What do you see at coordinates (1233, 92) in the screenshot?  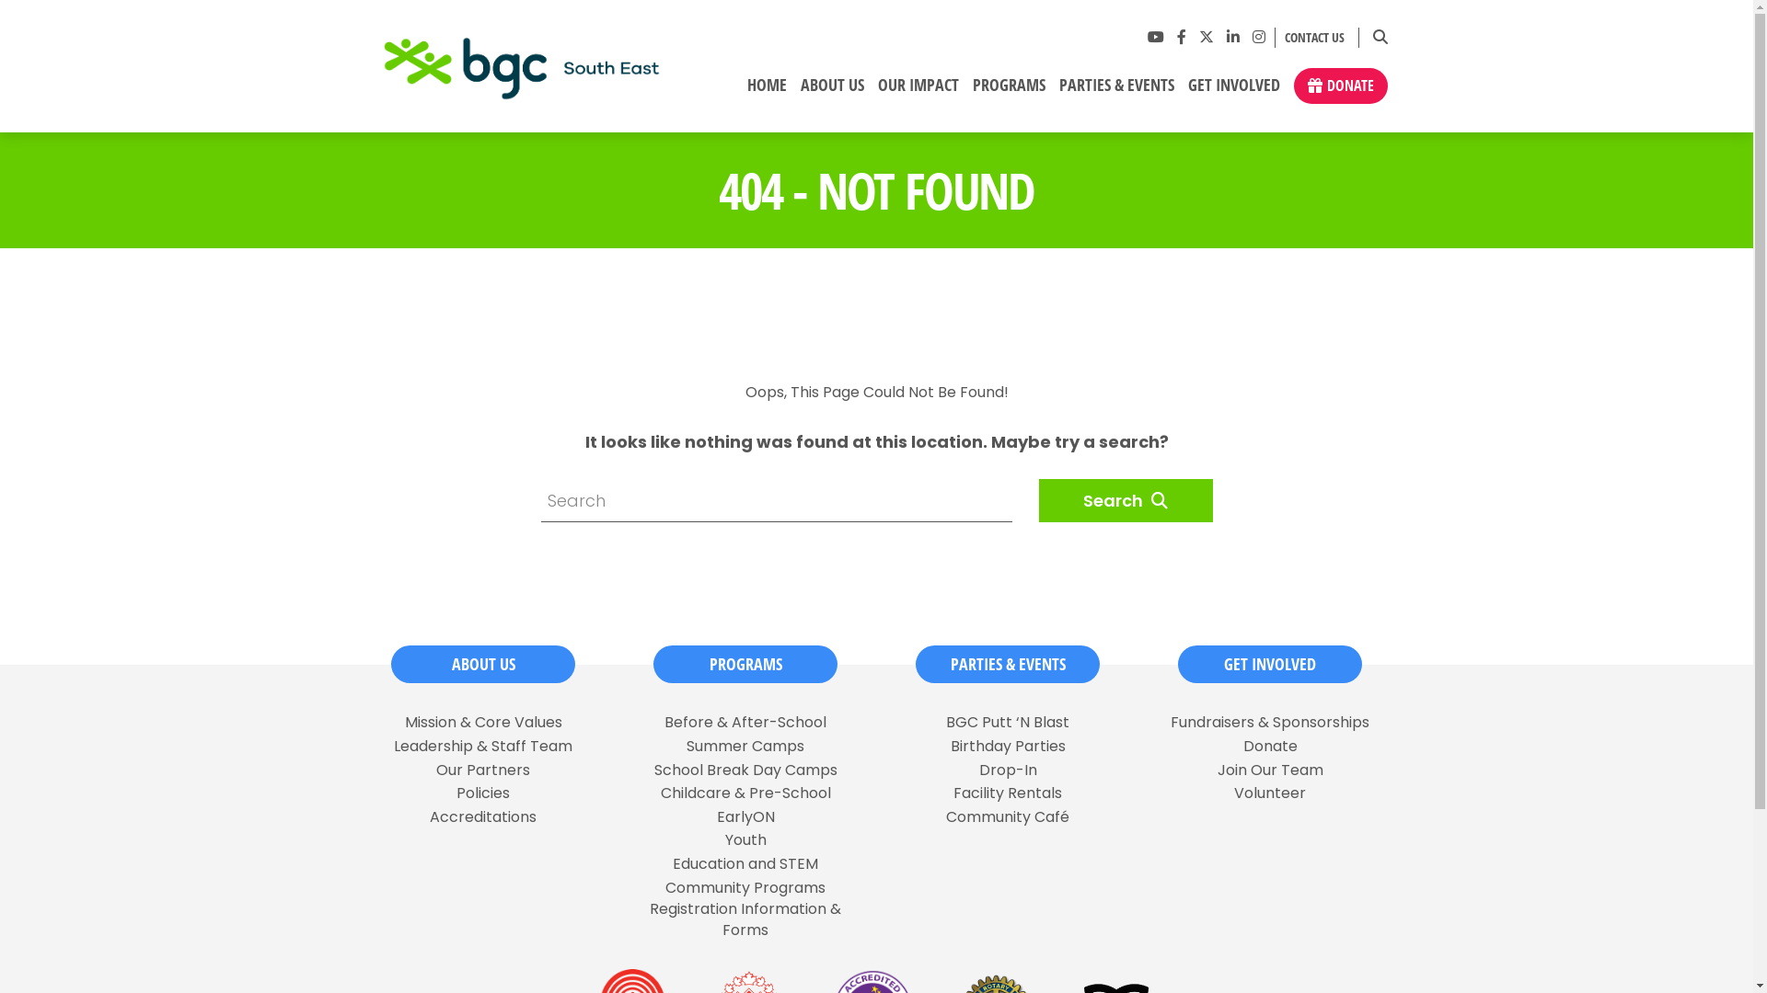 I see `GET INVOLVED` at bounding box center [1233, 92].